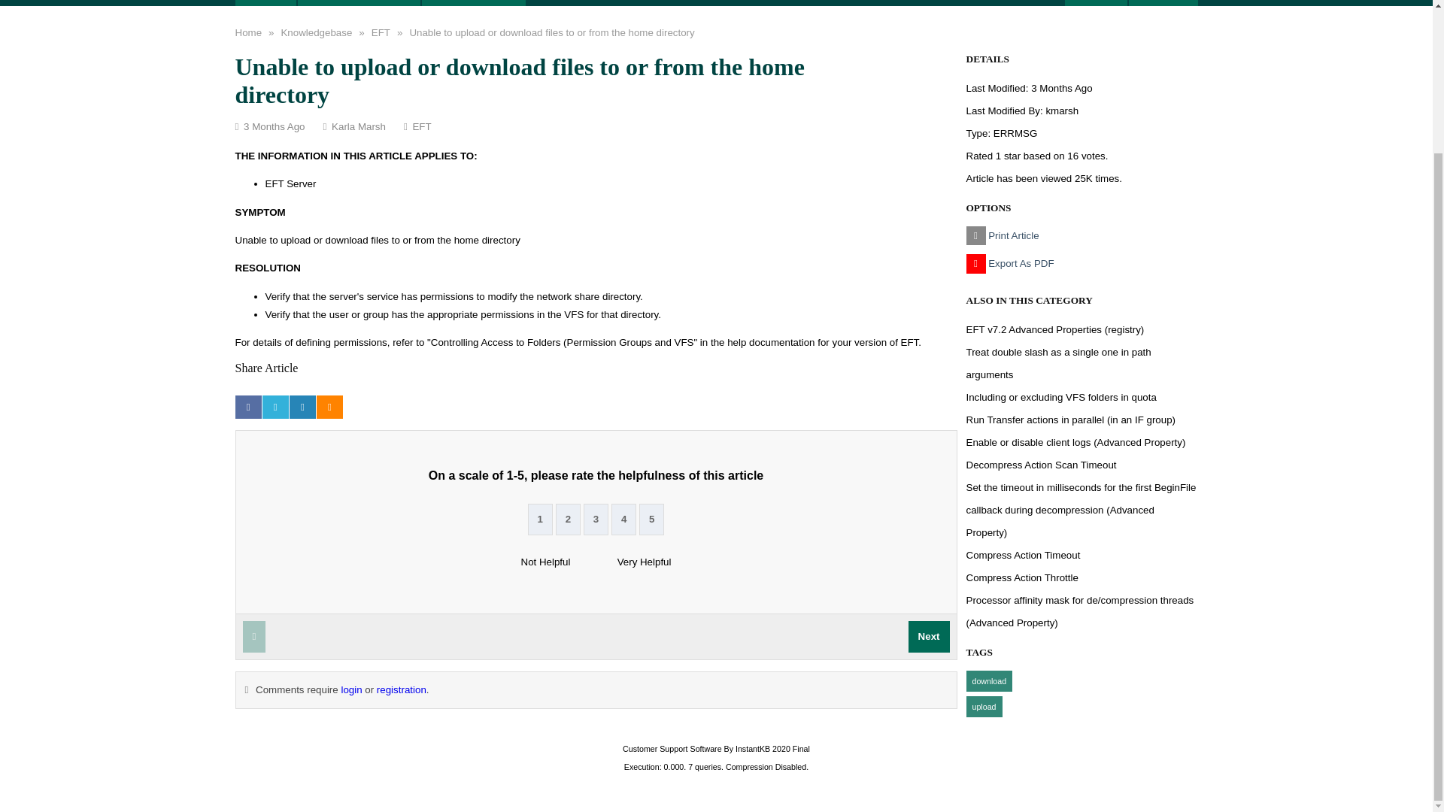  Describe the element at coordinates (1163, 3) in the screenshot. I see `Popular` at that location.